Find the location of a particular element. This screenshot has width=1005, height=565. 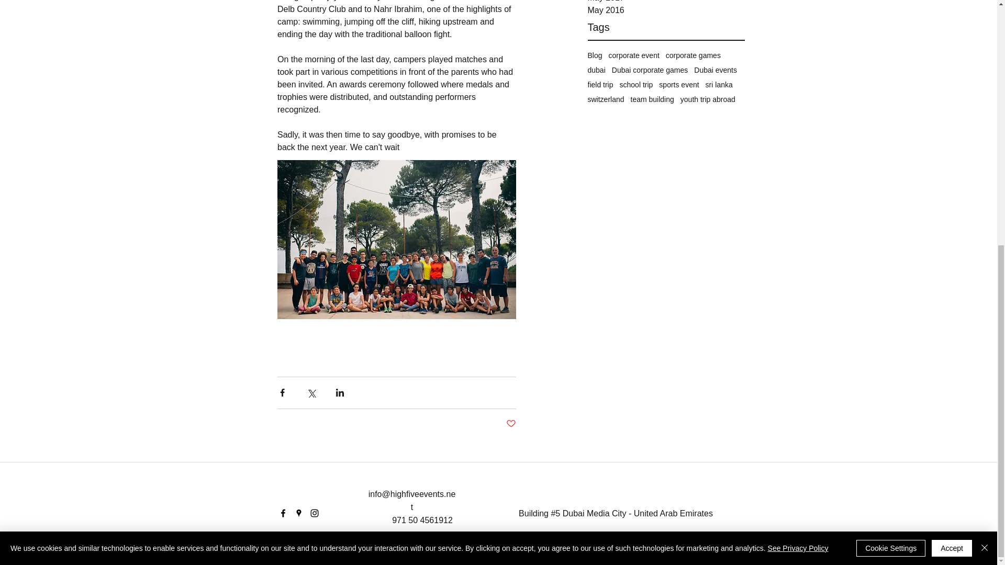

Dubai events is located at coordinates (715, 70).